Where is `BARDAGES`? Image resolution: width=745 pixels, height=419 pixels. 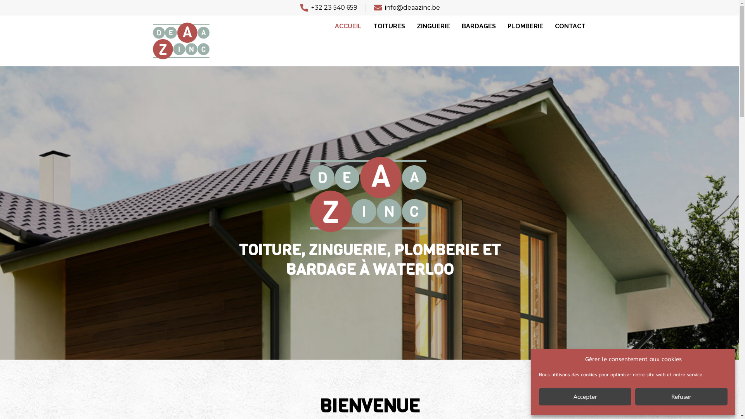 BARDAGES is located at coordinates (479, 26).